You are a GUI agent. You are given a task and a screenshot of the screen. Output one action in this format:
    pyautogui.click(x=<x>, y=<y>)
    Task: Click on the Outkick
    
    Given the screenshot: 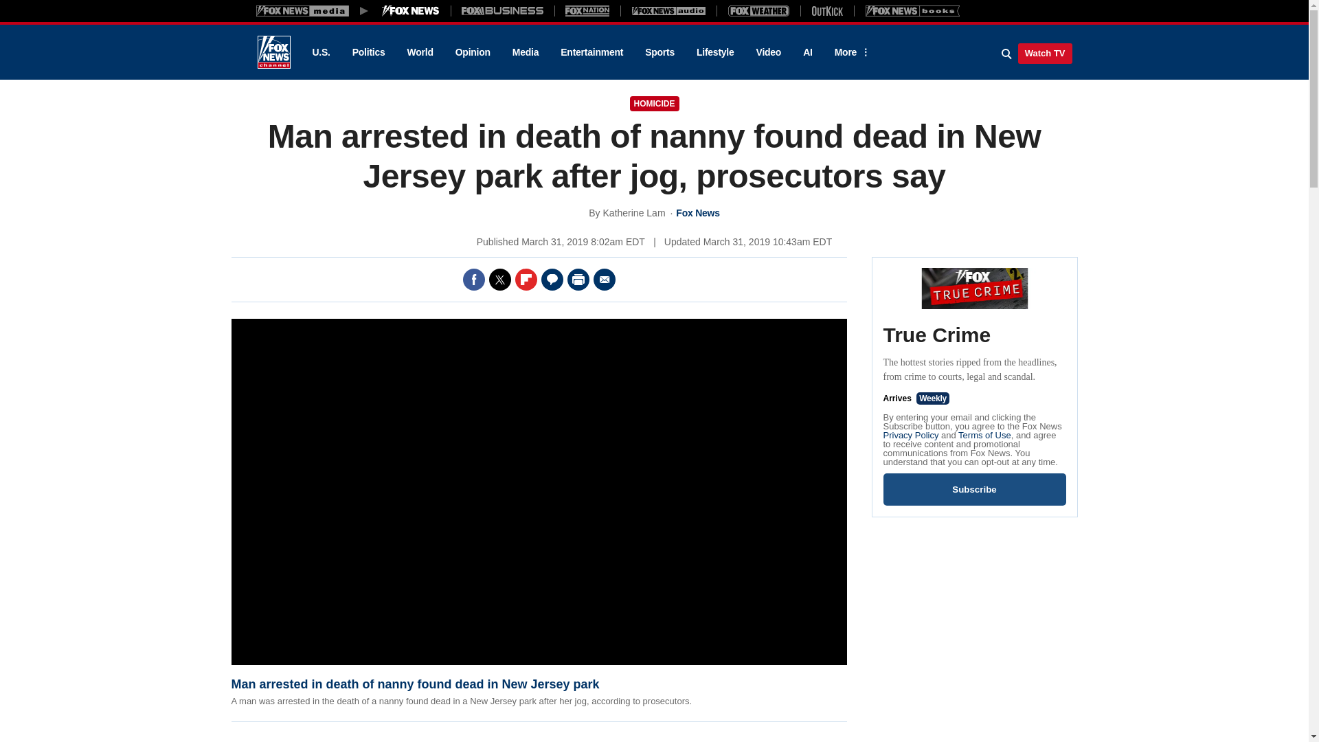 What is the action you would take?
    pyautogui.click(x=826, y=10)
    